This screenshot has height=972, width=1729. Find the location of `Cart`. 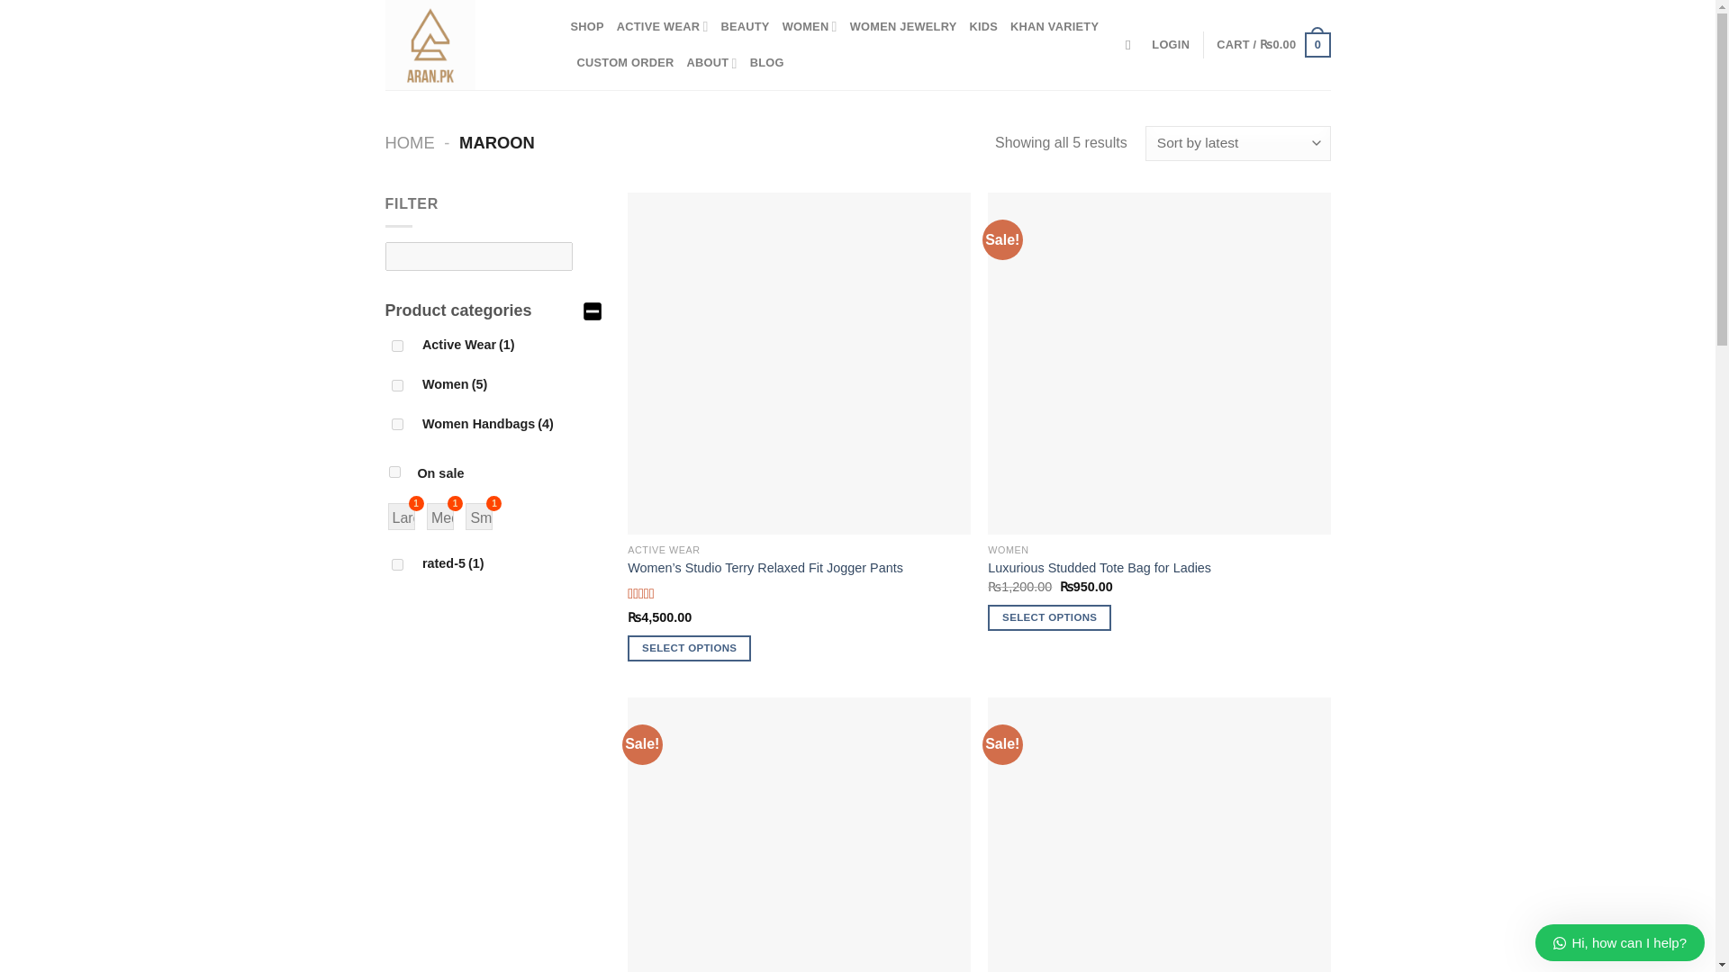

Cart is located at coordinates (1273, 44).